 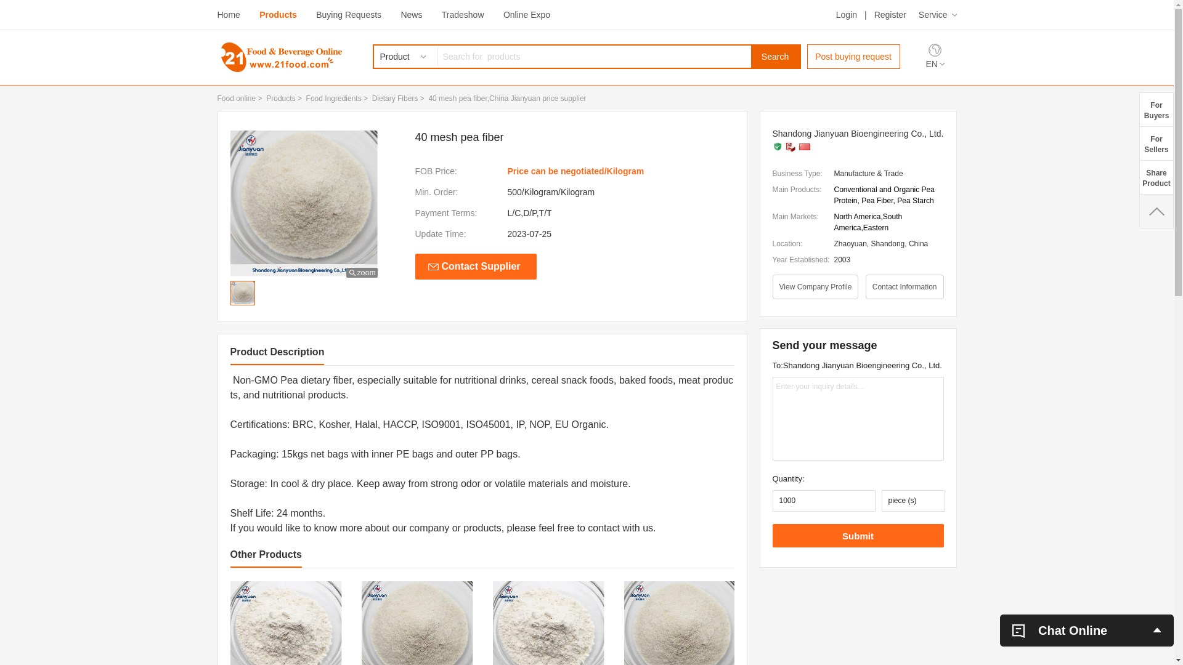 I want to click on For
Sellers, so click(x=1157, y=143).